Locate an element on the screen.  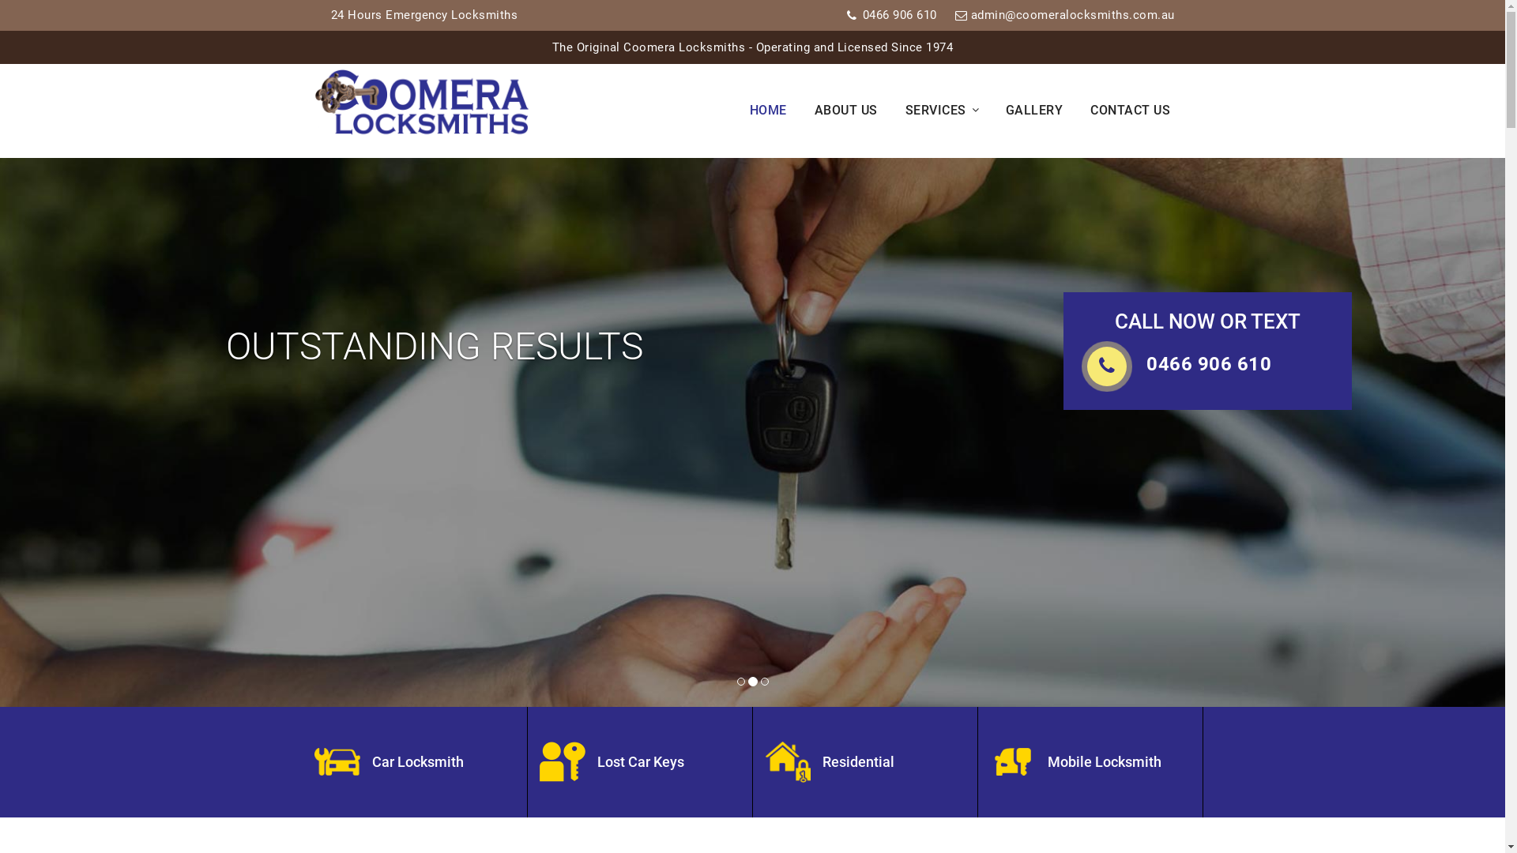
Mobile Locksmith Coomera is located at coordinates (562, 761).